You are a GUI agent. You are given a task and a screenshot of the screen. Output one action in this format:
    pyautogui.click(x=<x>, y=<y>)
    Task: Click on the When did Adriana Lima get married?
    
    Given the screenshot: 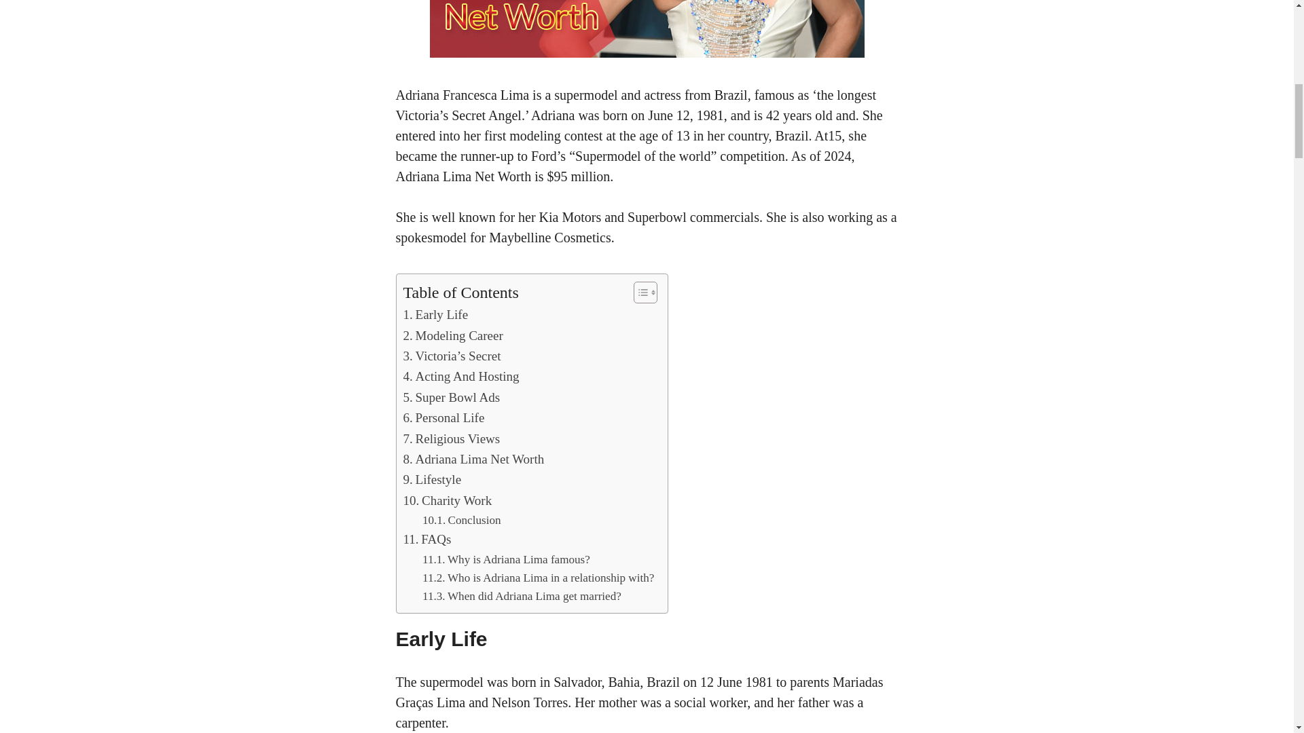 What is the action you would take?
    pyautogui.click(x=522, y=596)
    